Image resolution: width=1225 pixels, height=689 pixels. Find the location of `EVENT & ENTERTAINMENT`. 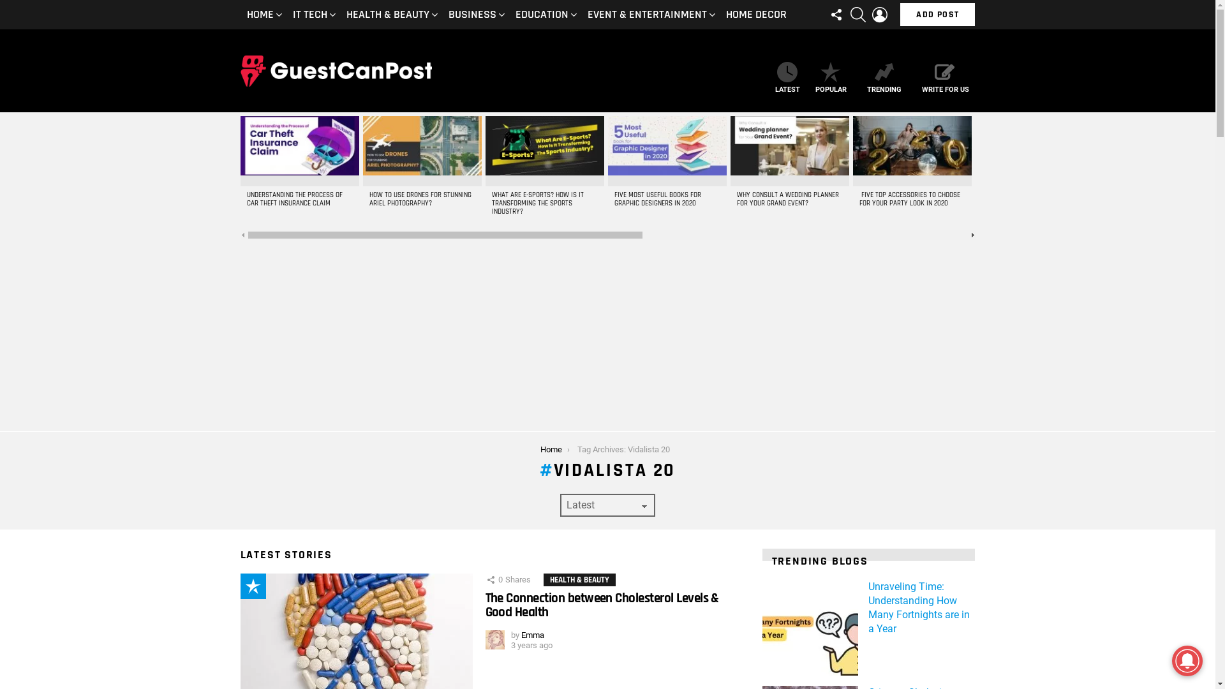

EVENT & ENTERTAINMENT is located at coordinates (648, 15).